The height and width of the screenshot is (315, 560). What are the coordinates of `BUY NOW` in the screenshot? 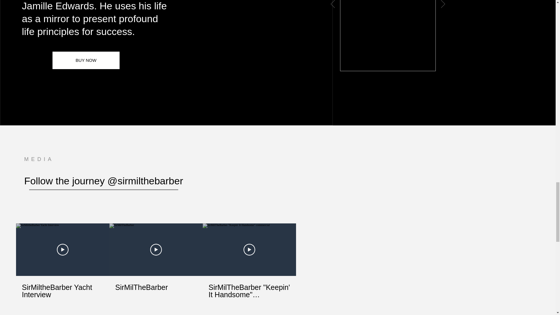 It's located at (86, 60).